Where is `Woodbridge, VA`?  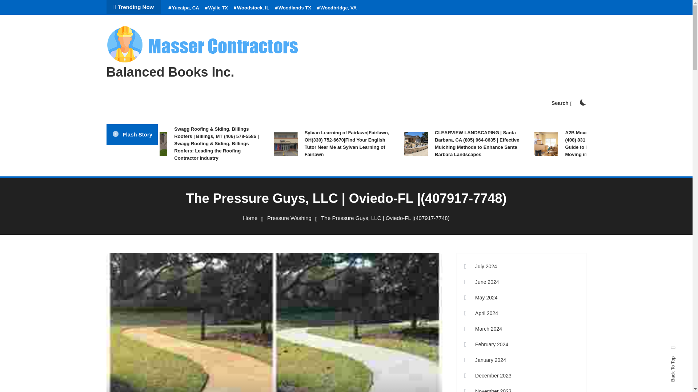 Woodbridge, VA is located at coordinates (337, 8).